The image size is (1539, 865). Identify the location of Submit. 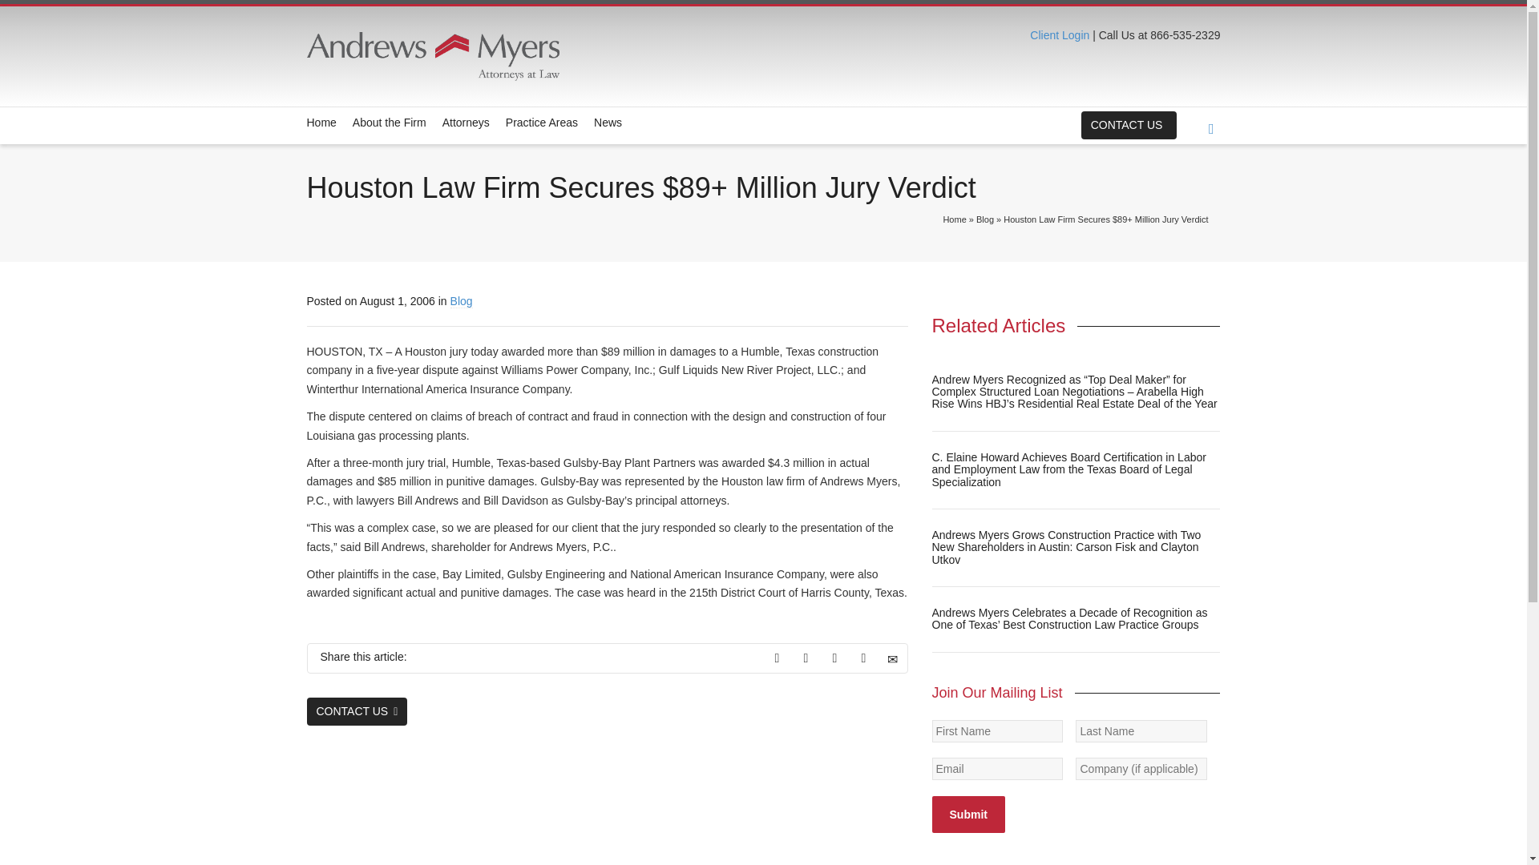
(967, 814).